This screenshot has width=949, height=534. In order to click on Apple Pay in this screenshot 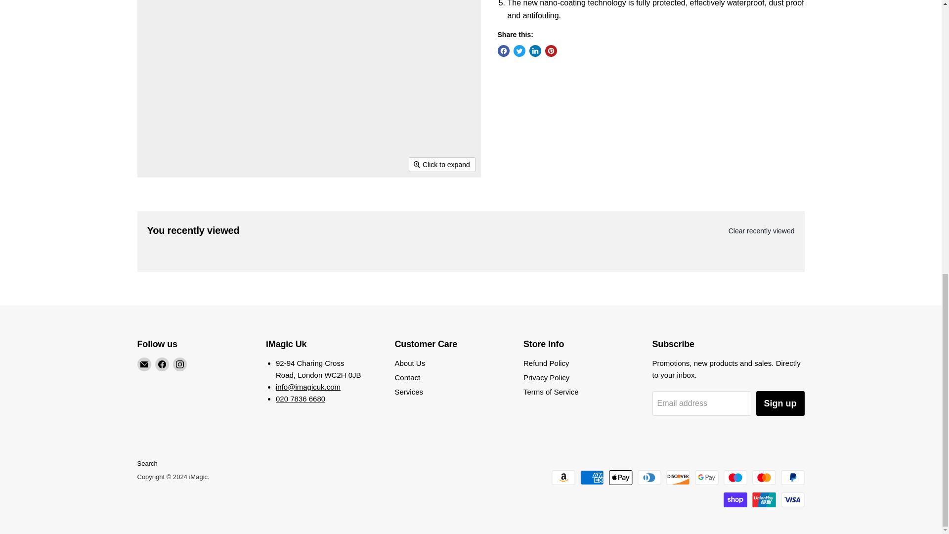, I will do `click(621, 478)`.